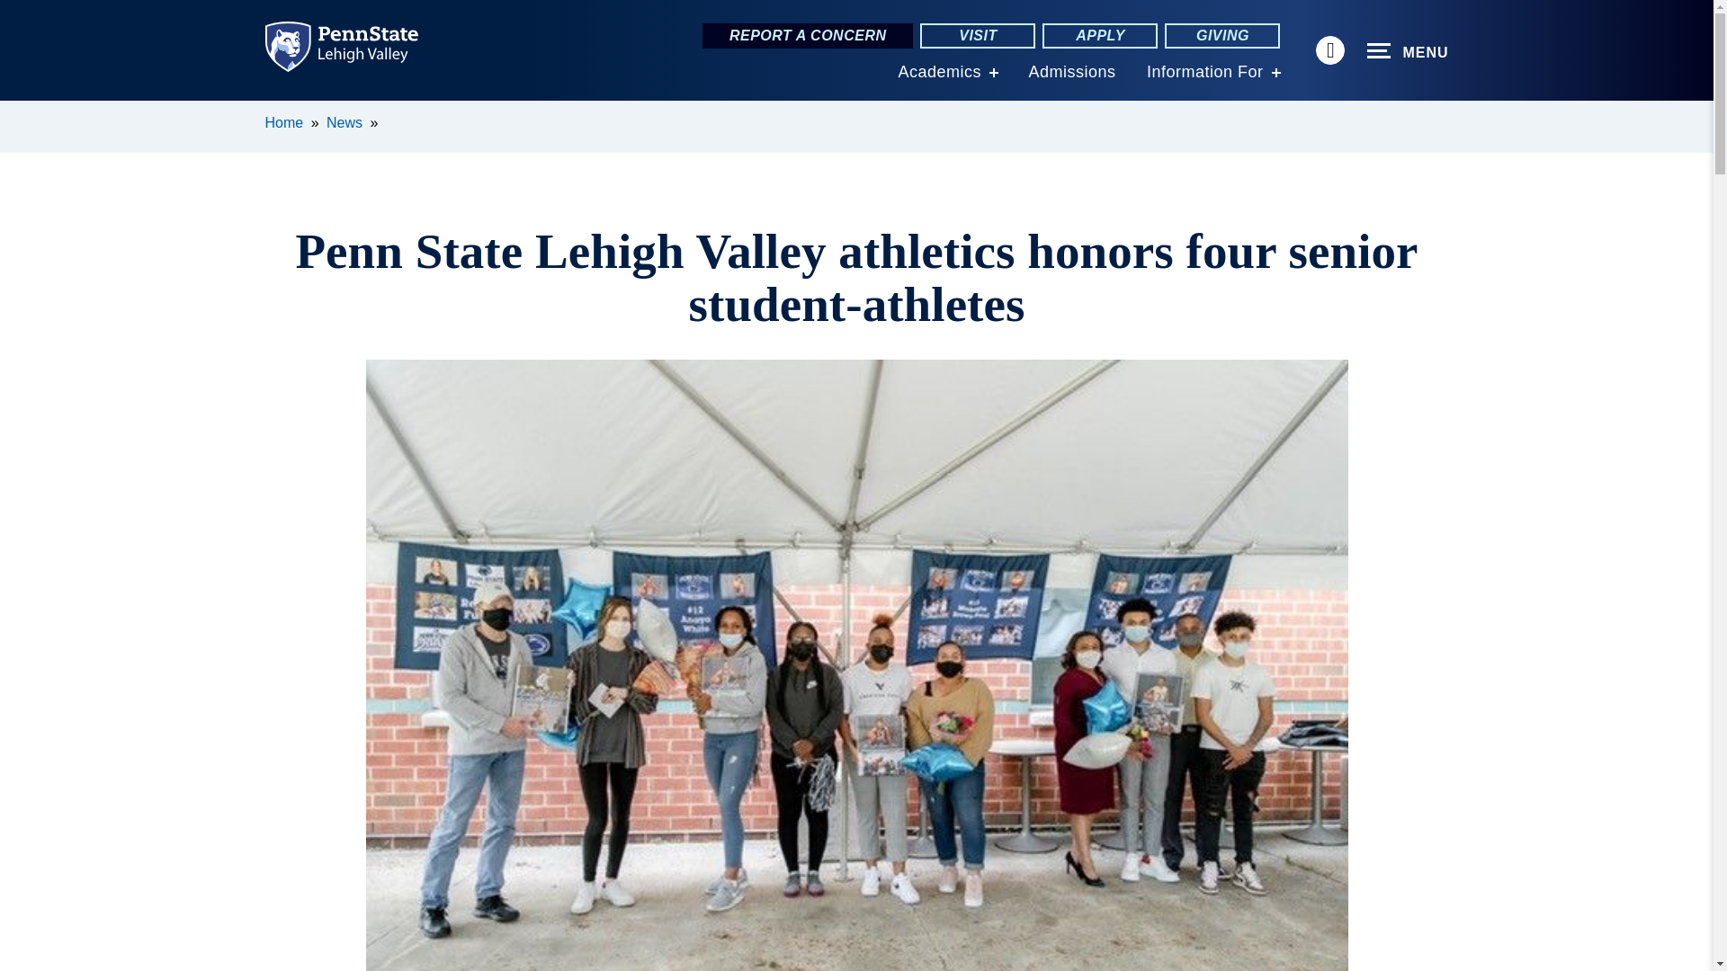 This screenshot has height=971, width=1727. What do you see at coordinates (1205, 72) in the screenshot?
I see `Information For` at bounding box center [1205, 72].